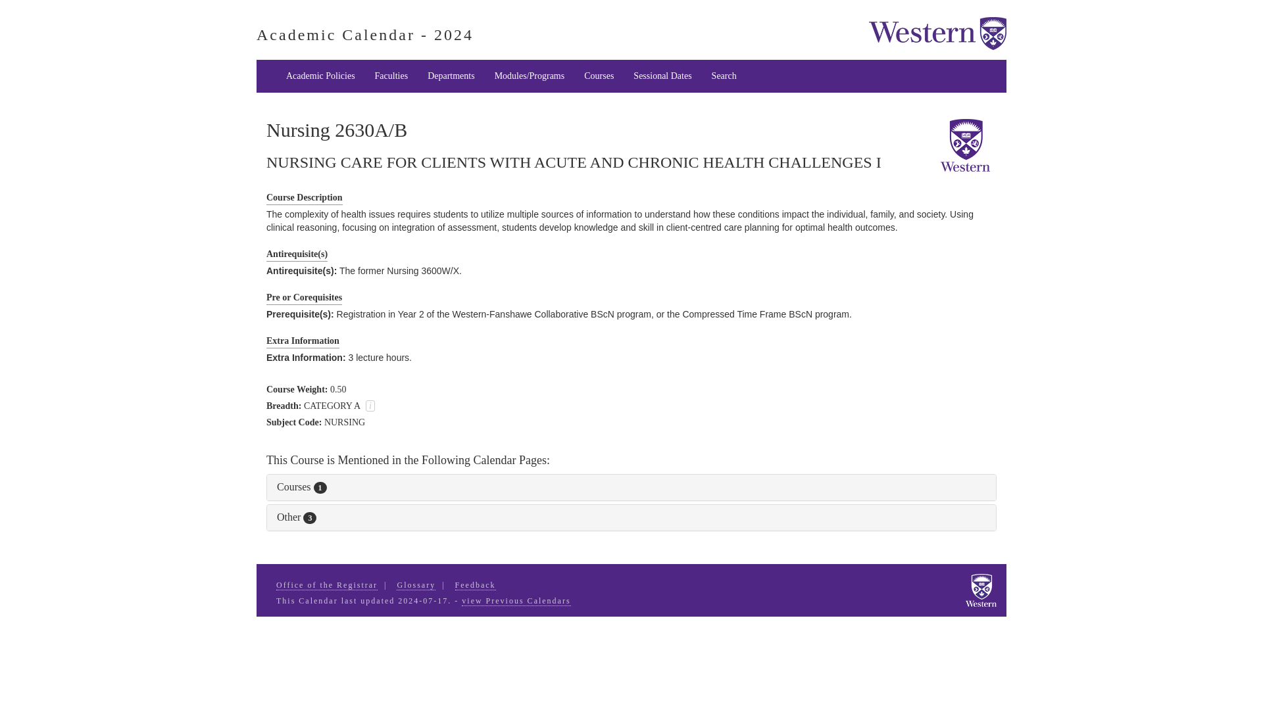  What do you see at coordinates (296, 517) in the screenshot?
I see `Other 3` at bounding box center [296, 517].